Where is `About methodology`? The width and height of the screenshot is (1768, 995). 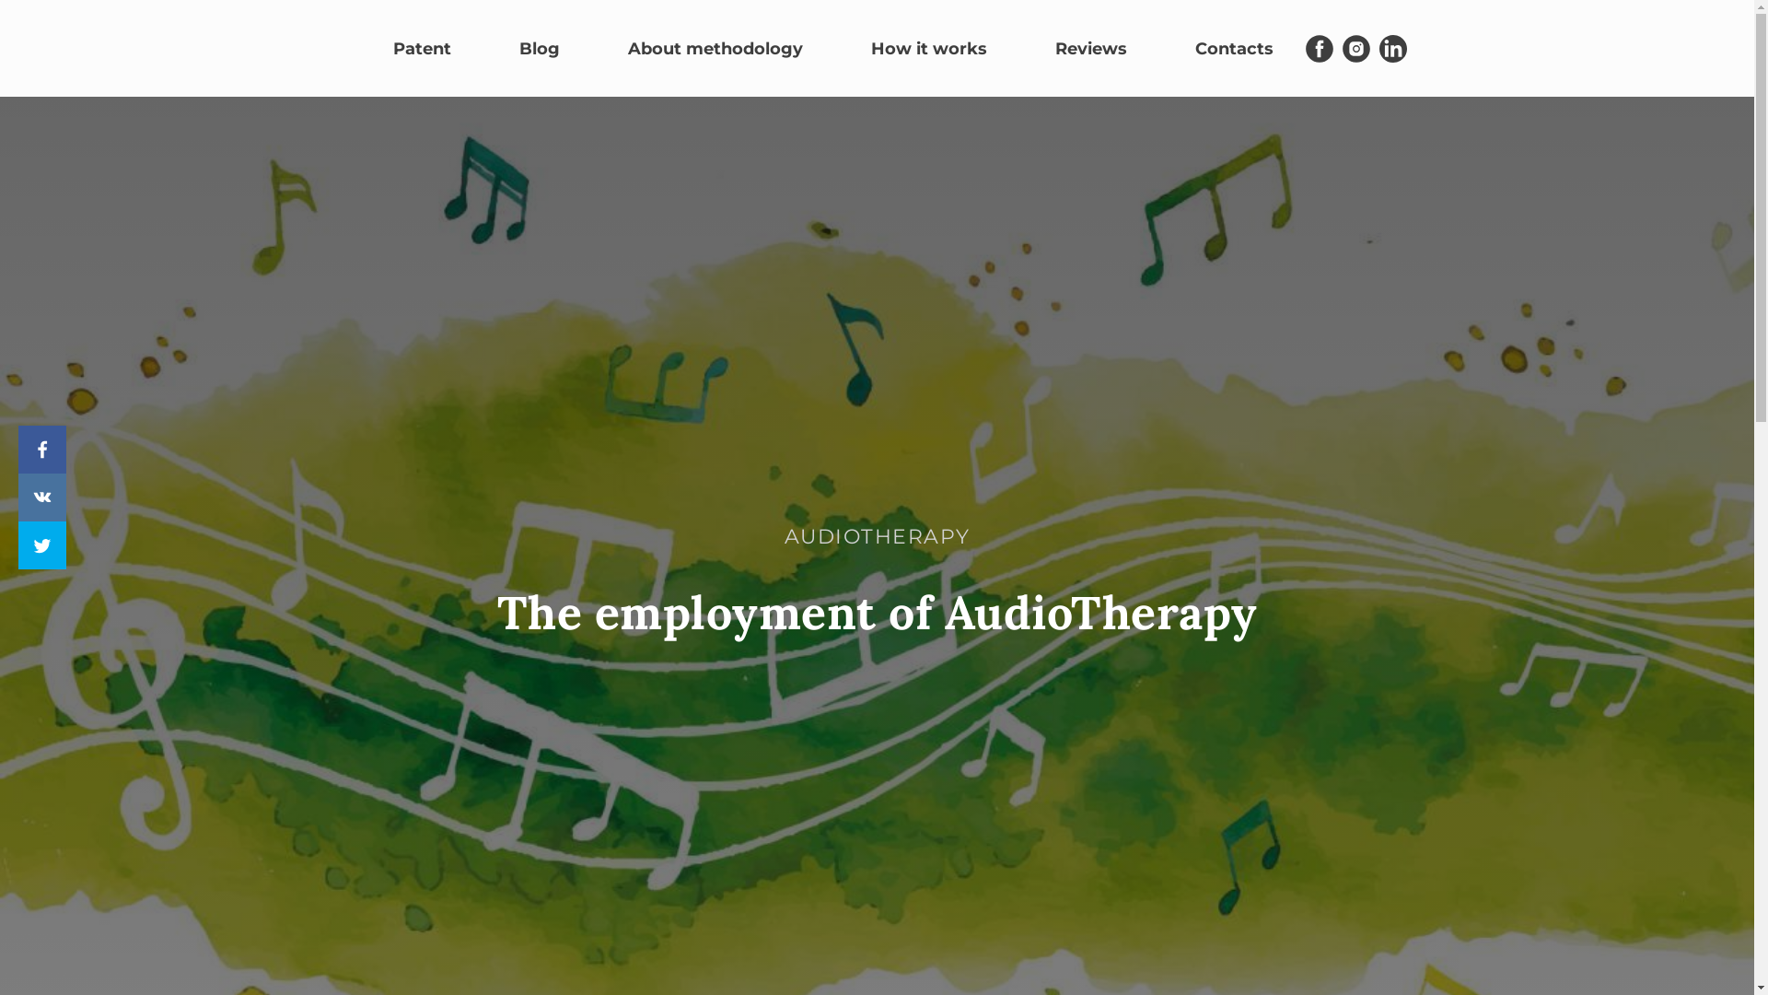 About methodology is located at coordinates (715, 49).